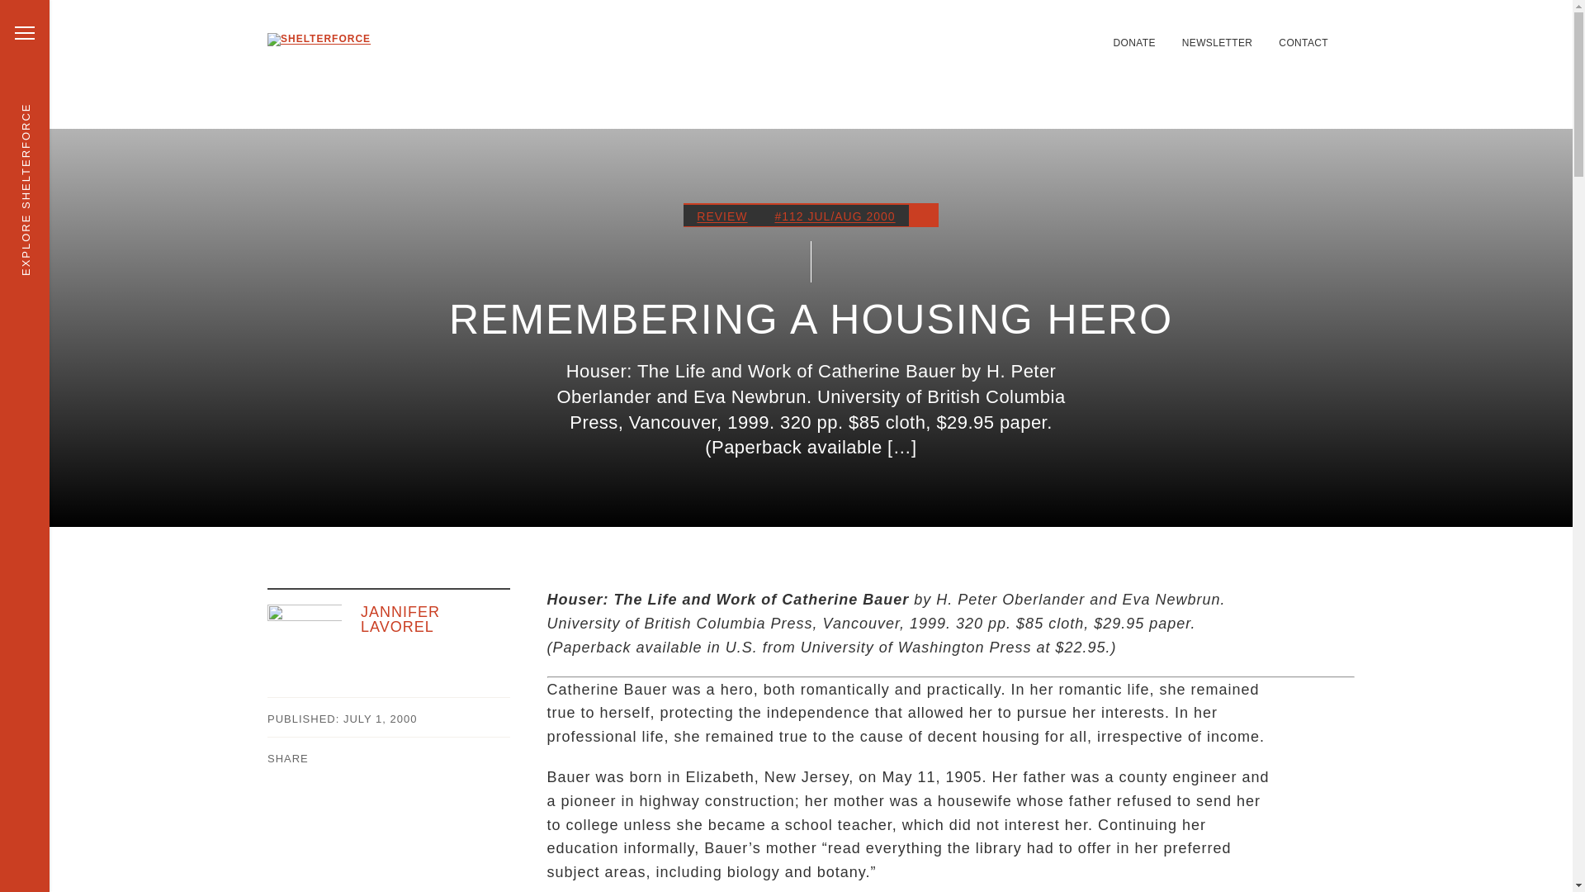 The width and height of the screenshot is (1585, 892). Describe the element at coordinates (1076, 33) in the screenshot. I see `Follow us on YouTube` at that location.